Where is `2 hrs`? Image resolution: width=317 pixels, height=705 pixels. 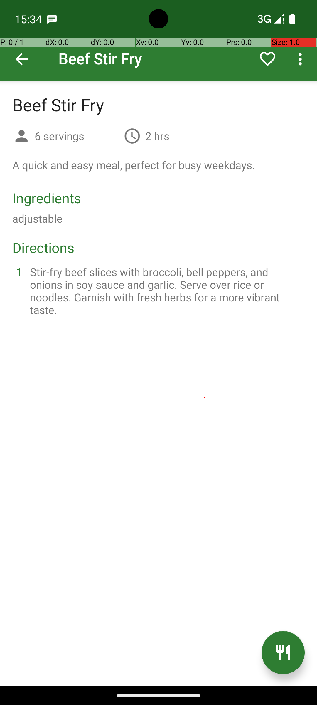
2 hrs is located at coordinates (157, 136).